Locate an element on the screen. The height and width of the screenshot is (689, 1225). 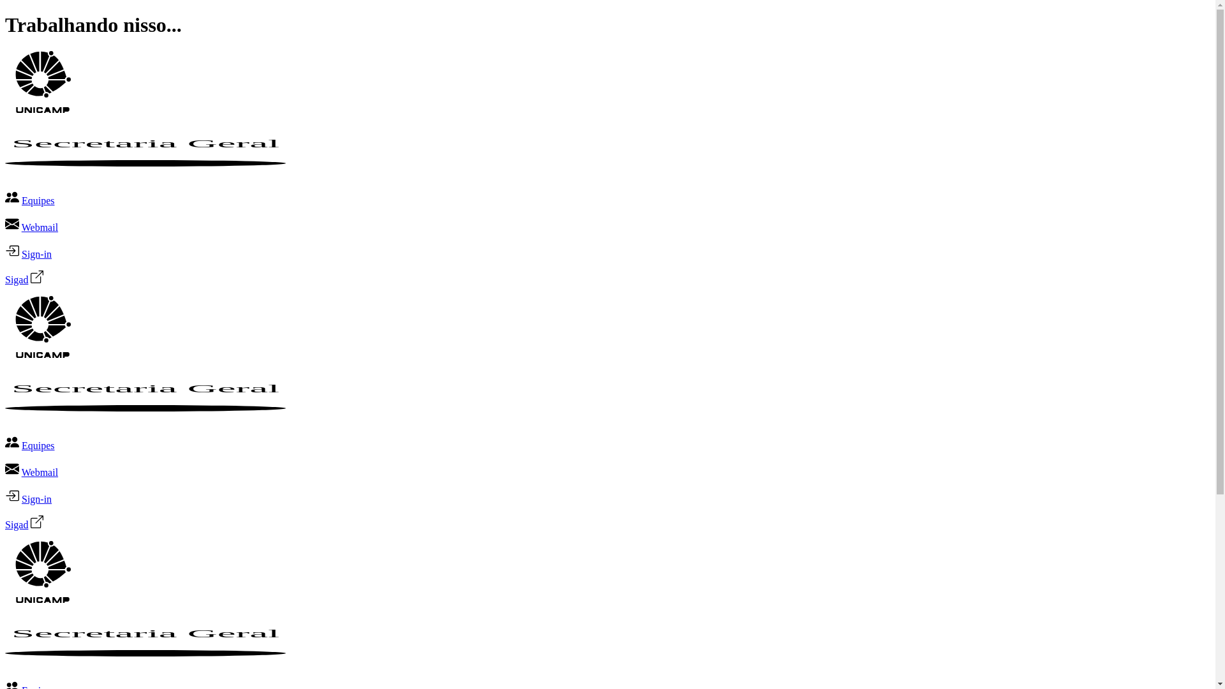
Logotipo Unicamp is located at coordinates (40, 110).